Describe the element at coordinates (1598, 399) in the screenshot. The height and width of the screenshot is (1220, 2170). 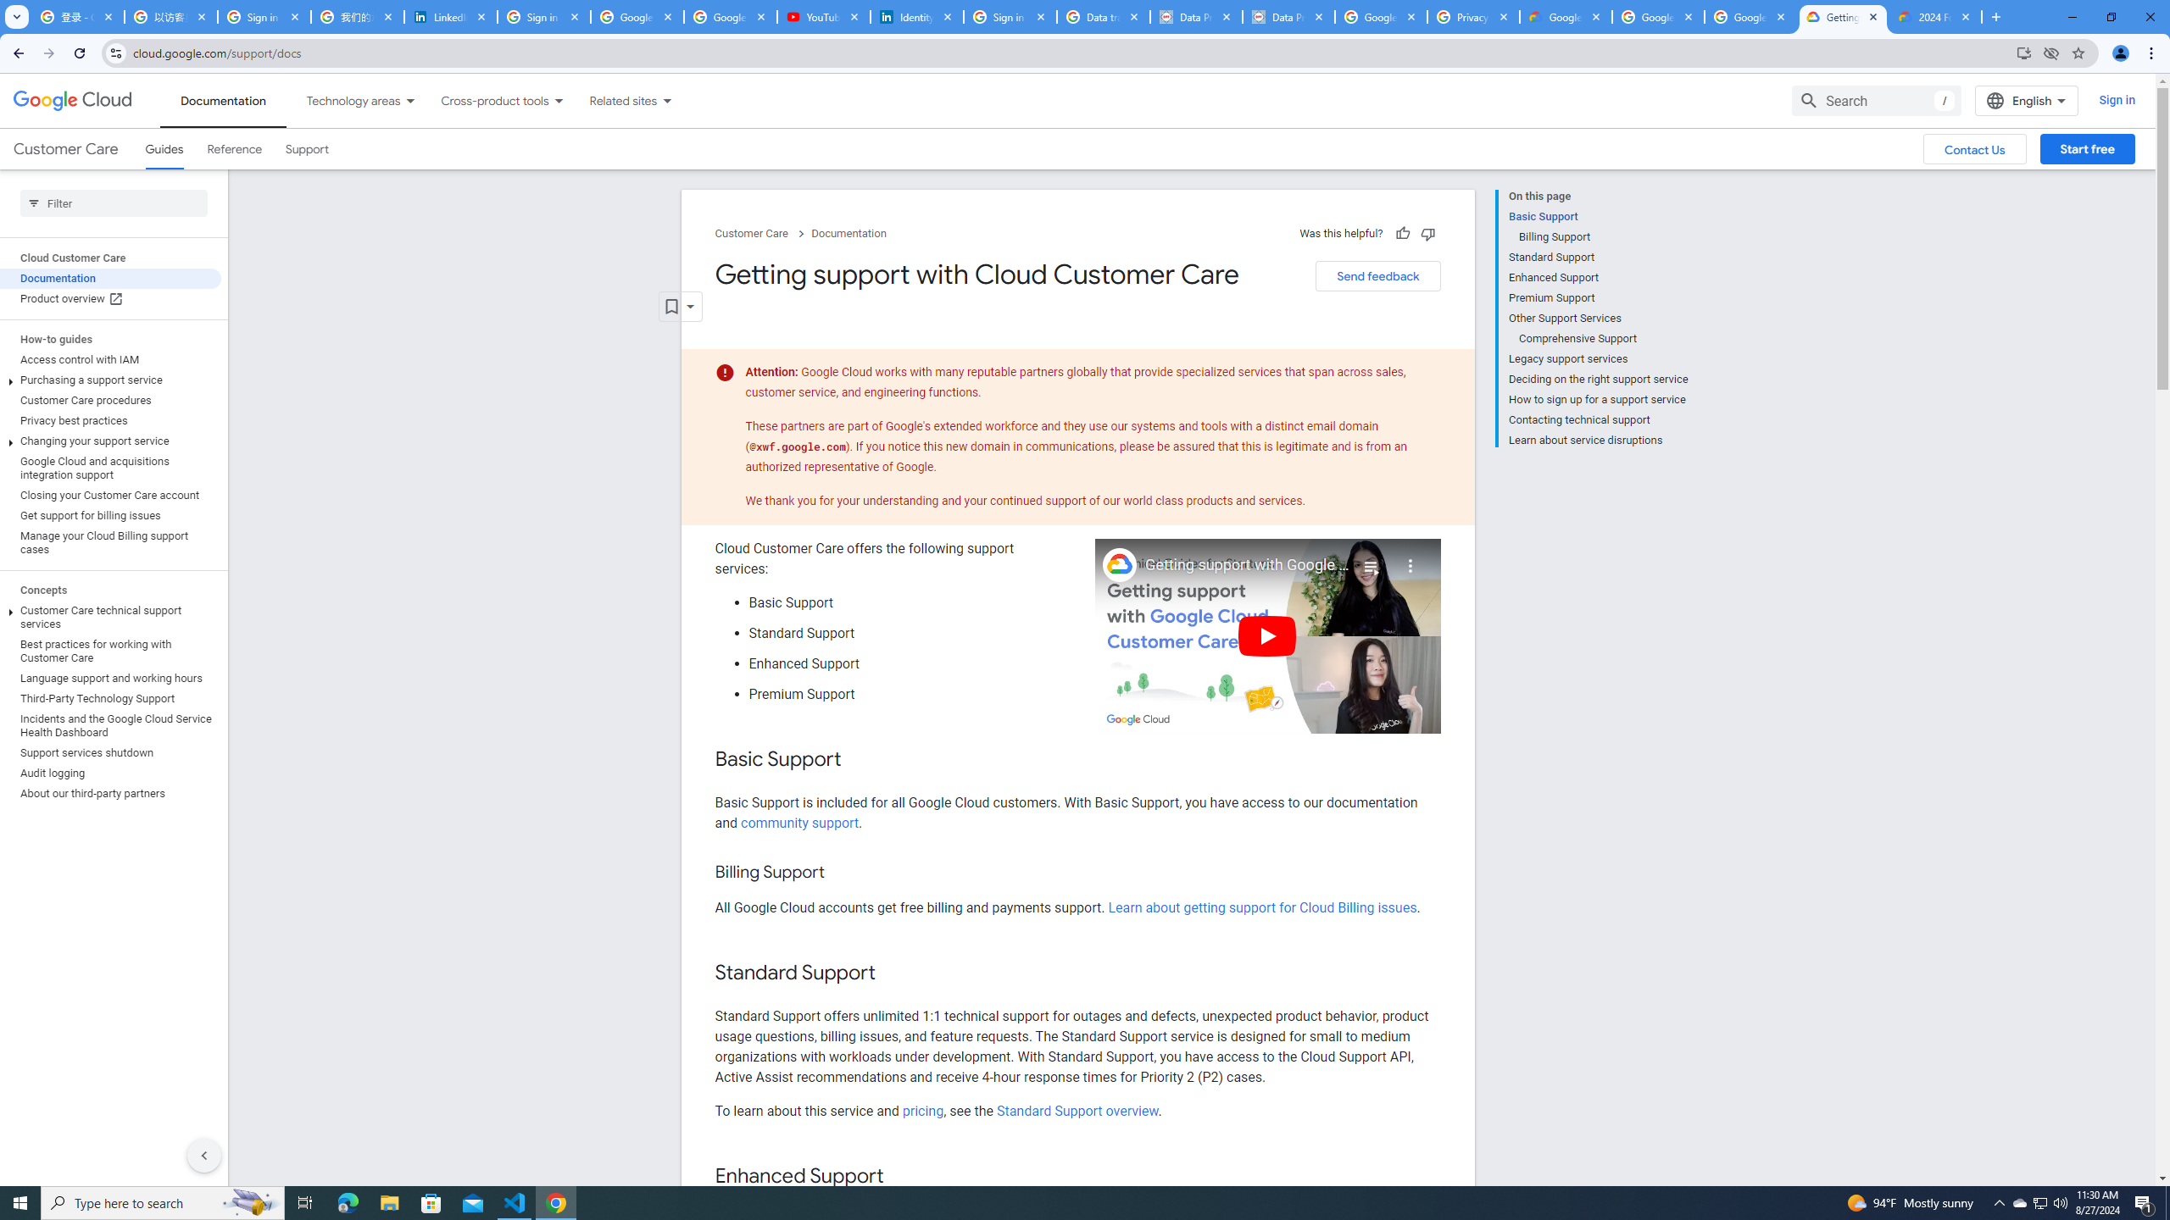
I see `How to sign up for a support service` at that location.